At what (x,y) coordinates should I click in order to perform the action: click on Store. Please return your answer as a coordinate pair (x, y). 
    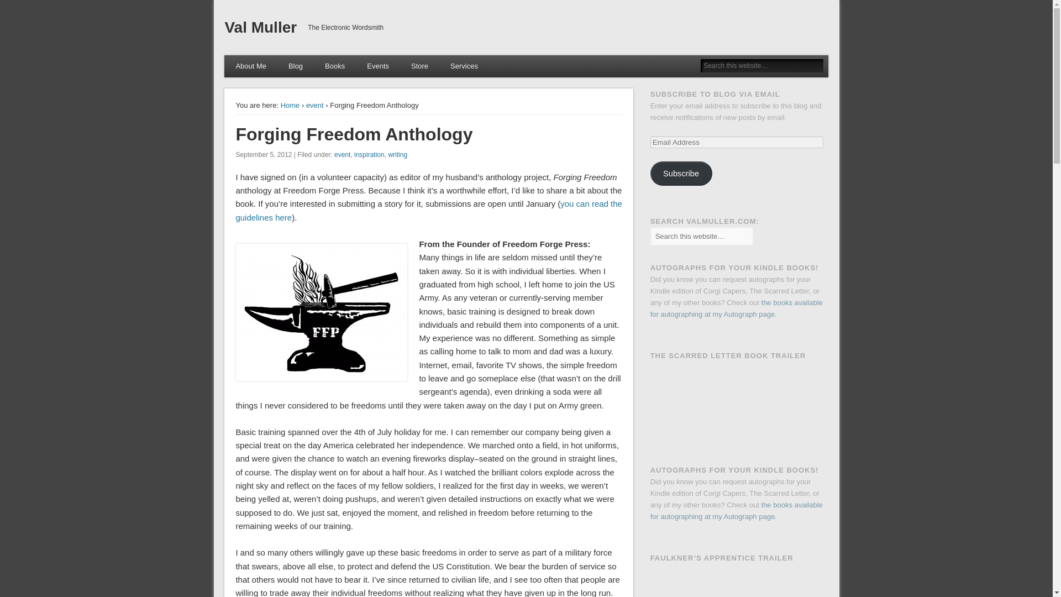
    Looking at the image, I should click on (419, 66).